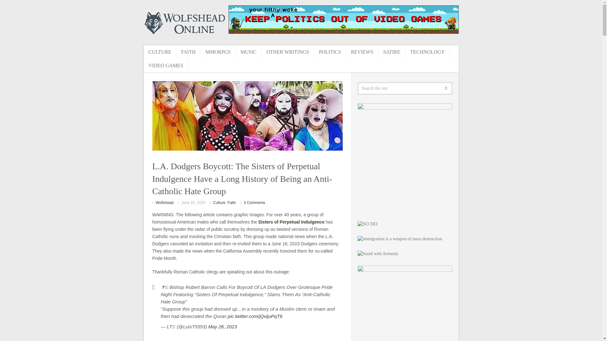 This screenshot has width=607, height=341. Describe the element at coordinates (219, 203) in the screenshot. I see `Culture` at that location.